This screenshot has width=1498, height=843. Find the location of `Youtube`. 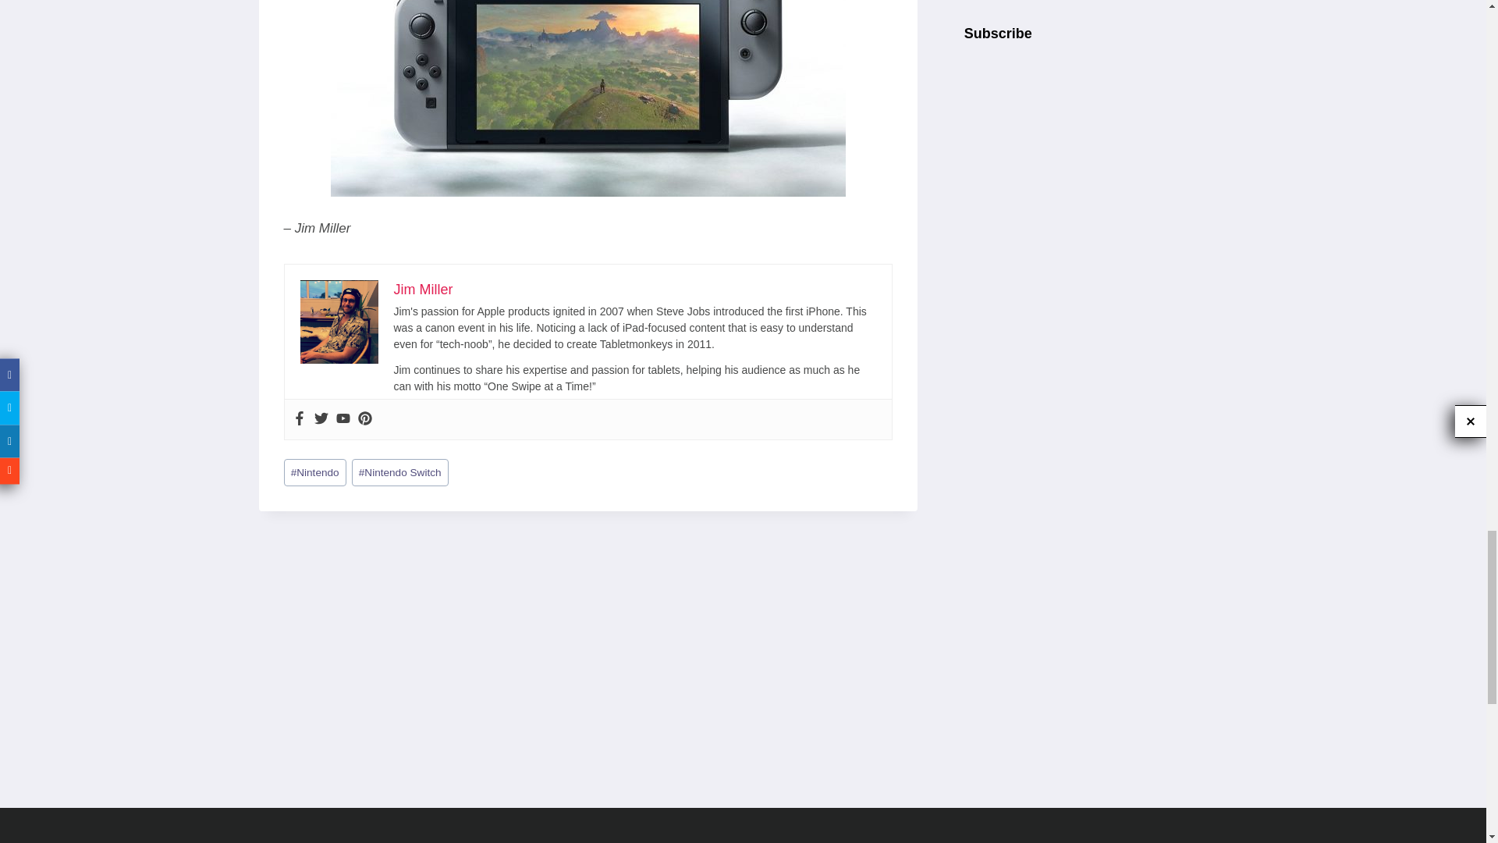

Youtube is located at coordinates (342, 419).